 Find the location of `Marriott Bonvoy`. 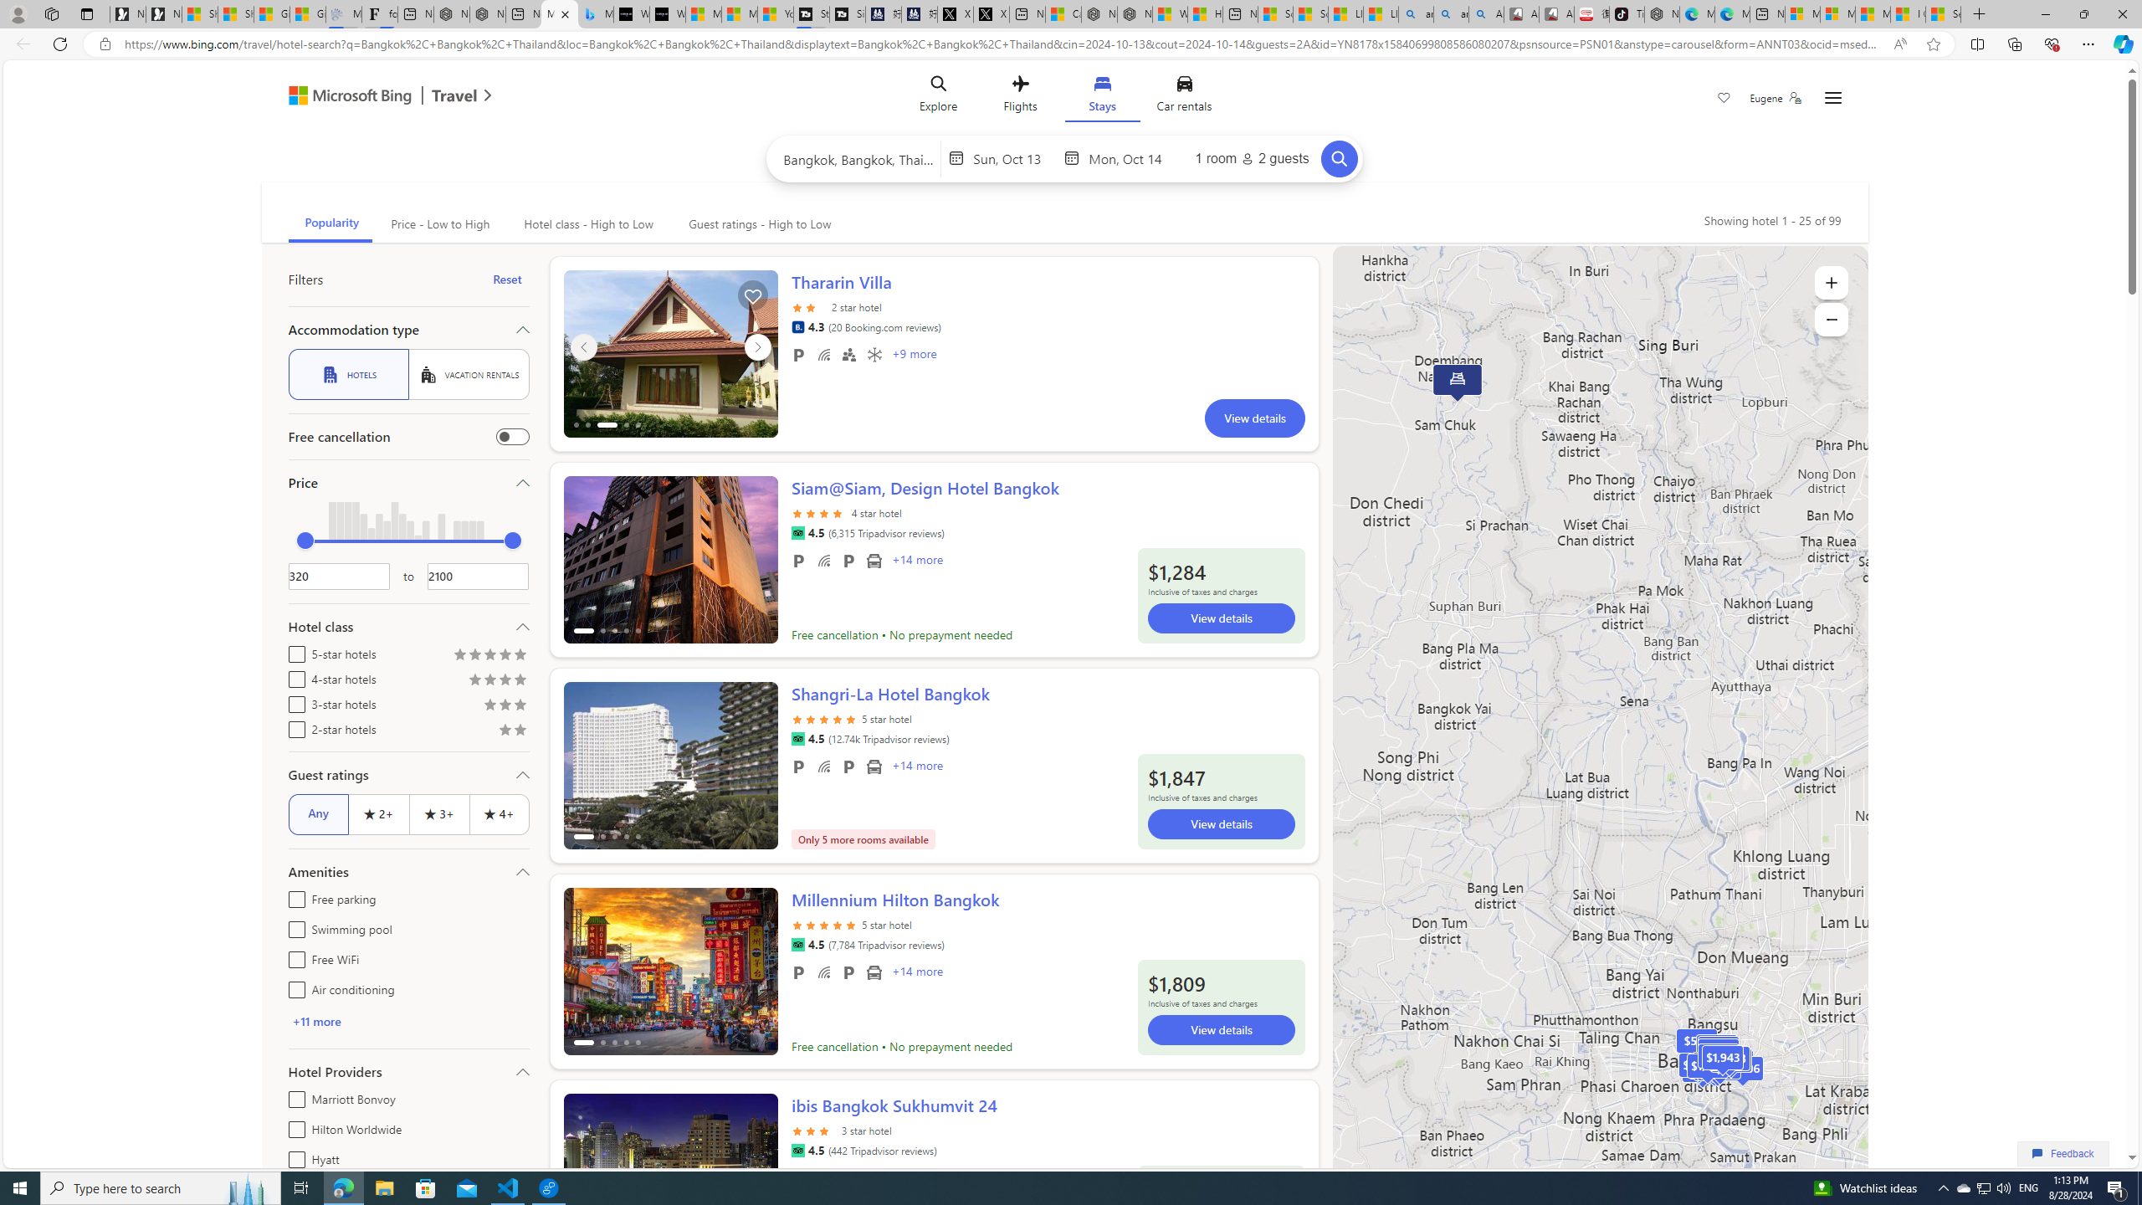

Marriott Bonvoy is located at coordinates (293, 1096).